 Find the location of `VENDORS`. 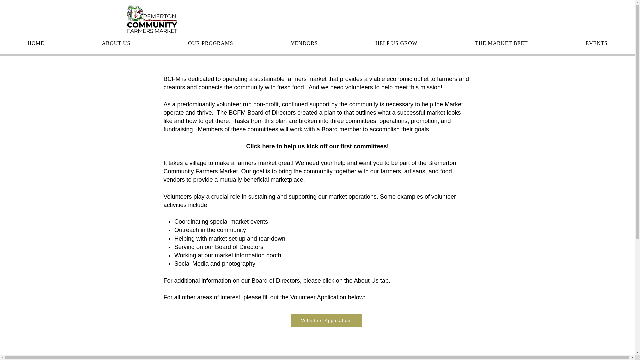

VENDORS is located at coordinates (304, 43).